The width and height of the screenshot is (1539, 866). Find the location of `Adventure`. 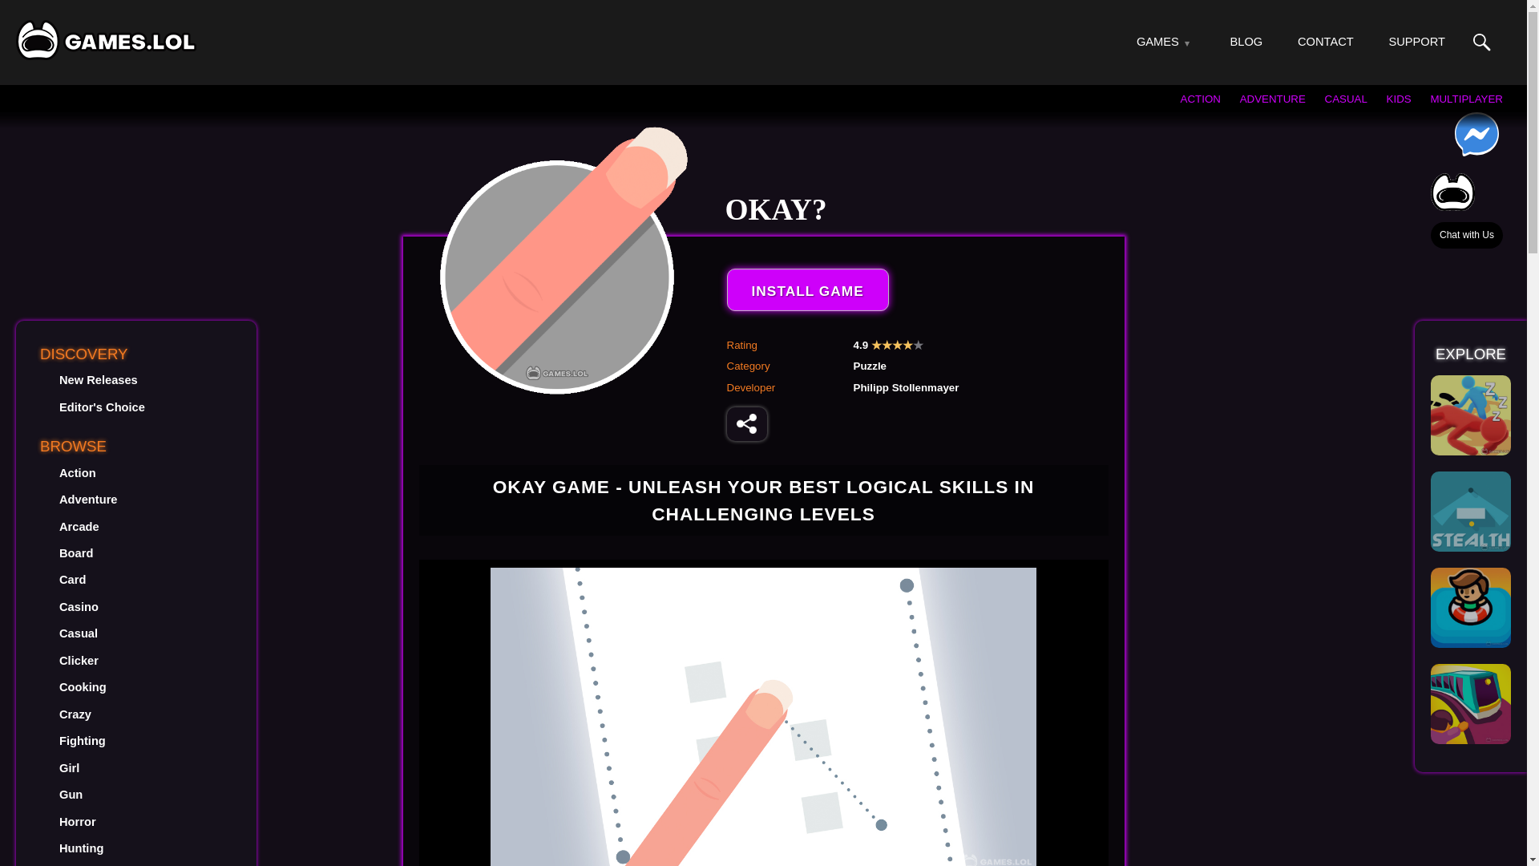

Adventure is located at coordinates (88, 499).